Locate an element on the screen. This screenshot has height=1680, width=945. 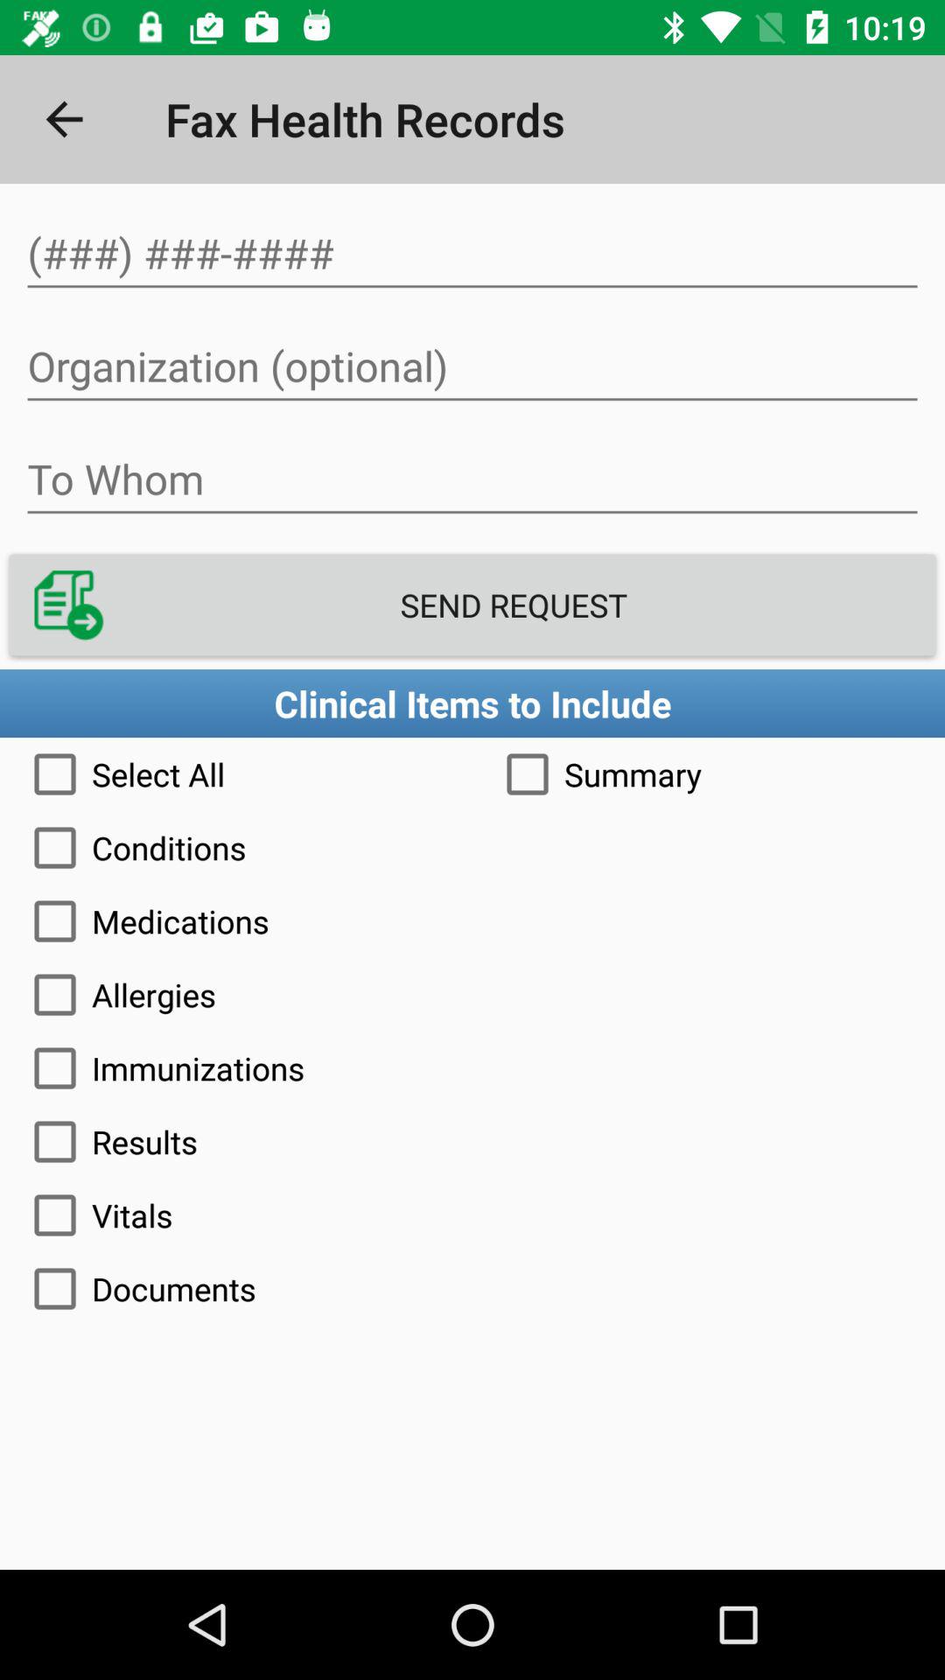
organization name is located at coordinates (472, 367).